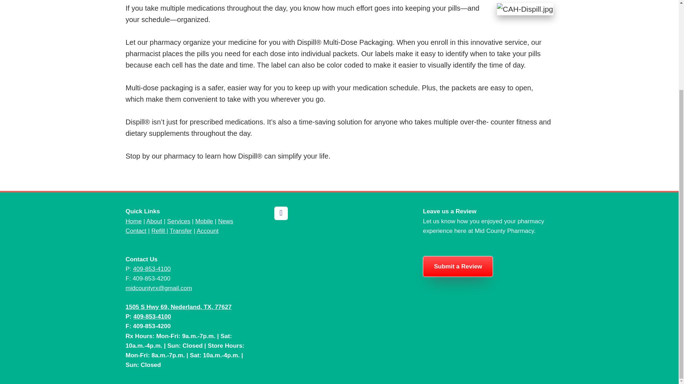  I want to click on Services, so click(178, 221).